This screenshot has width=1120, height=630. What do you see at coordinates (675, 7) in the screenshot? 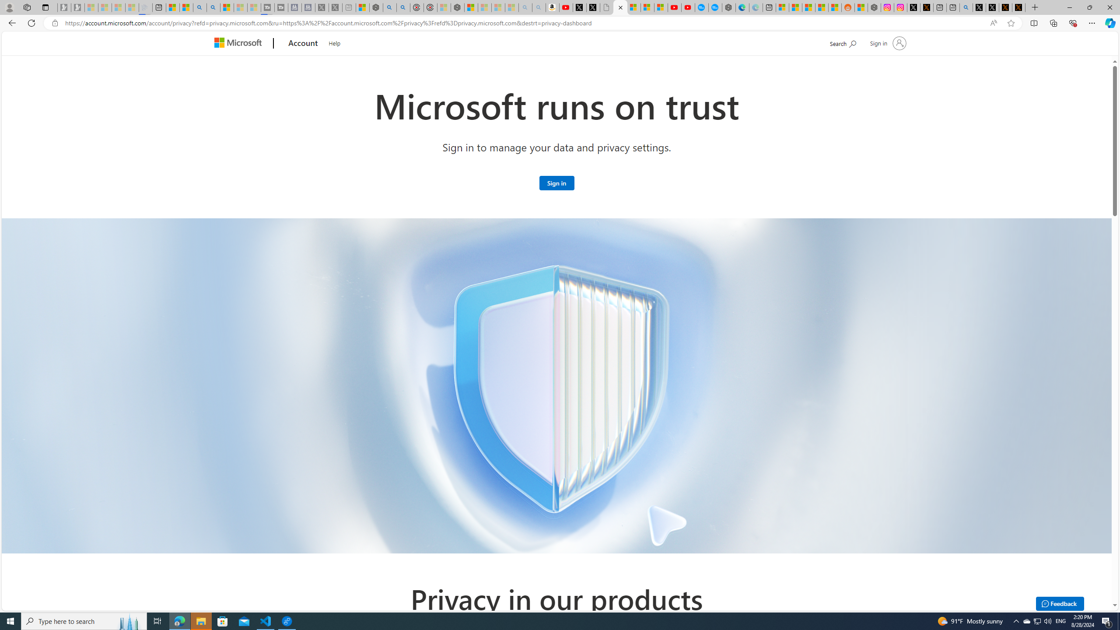
I see `Gloom - YouTube` at bounding box center [675, 7].